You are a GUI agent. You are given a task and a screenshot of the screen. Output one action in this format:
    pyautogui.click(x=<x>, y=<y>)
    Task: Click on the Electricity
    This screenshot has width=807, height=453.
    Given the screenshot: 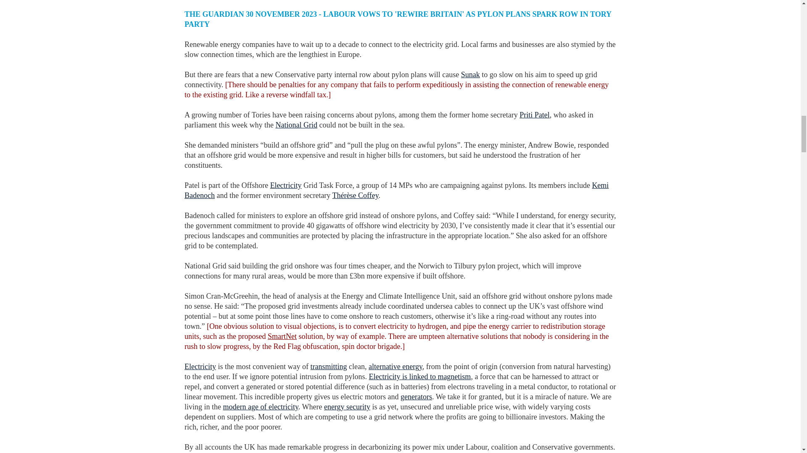 What is the action you would take?
    pyautogui.click(x=286, y=185)
    